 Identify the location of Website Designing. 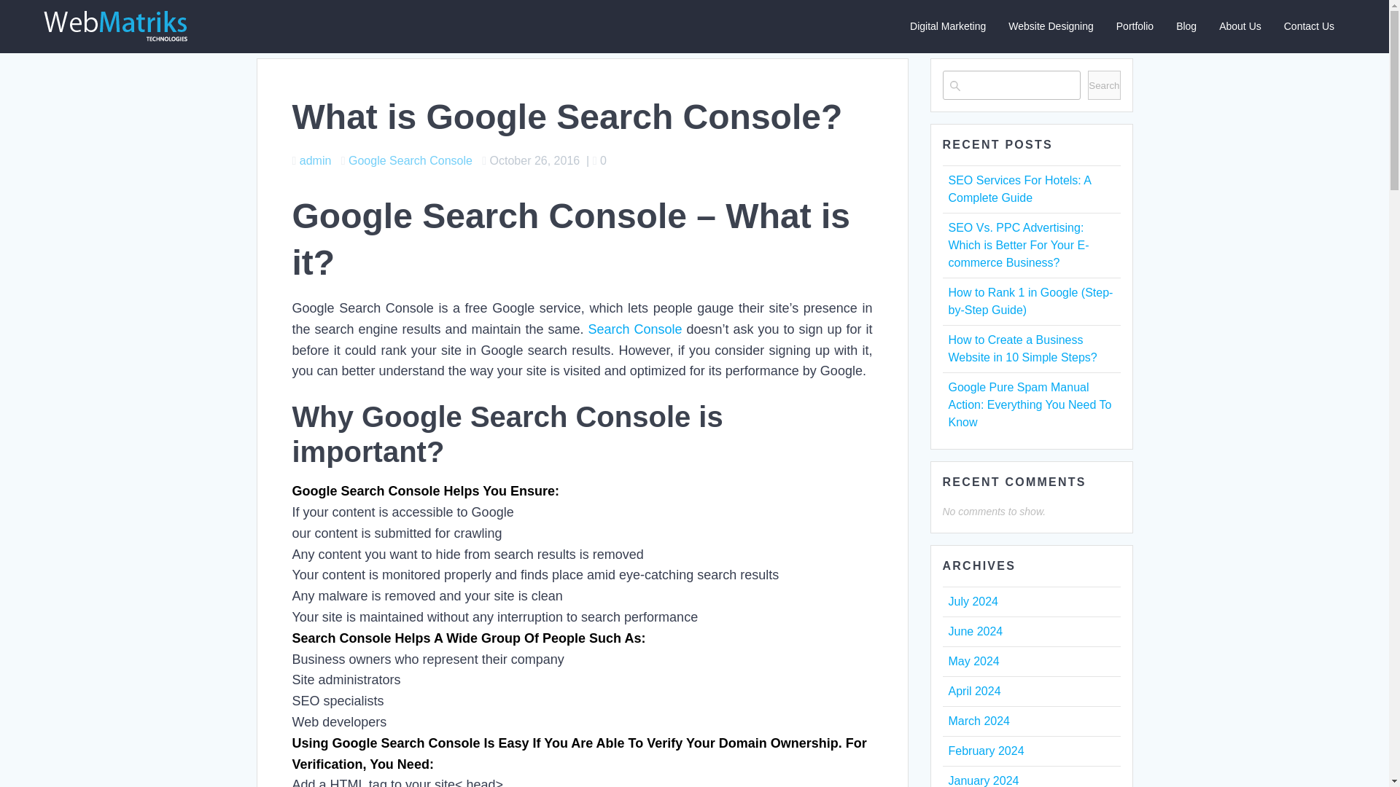
(1050, 26).